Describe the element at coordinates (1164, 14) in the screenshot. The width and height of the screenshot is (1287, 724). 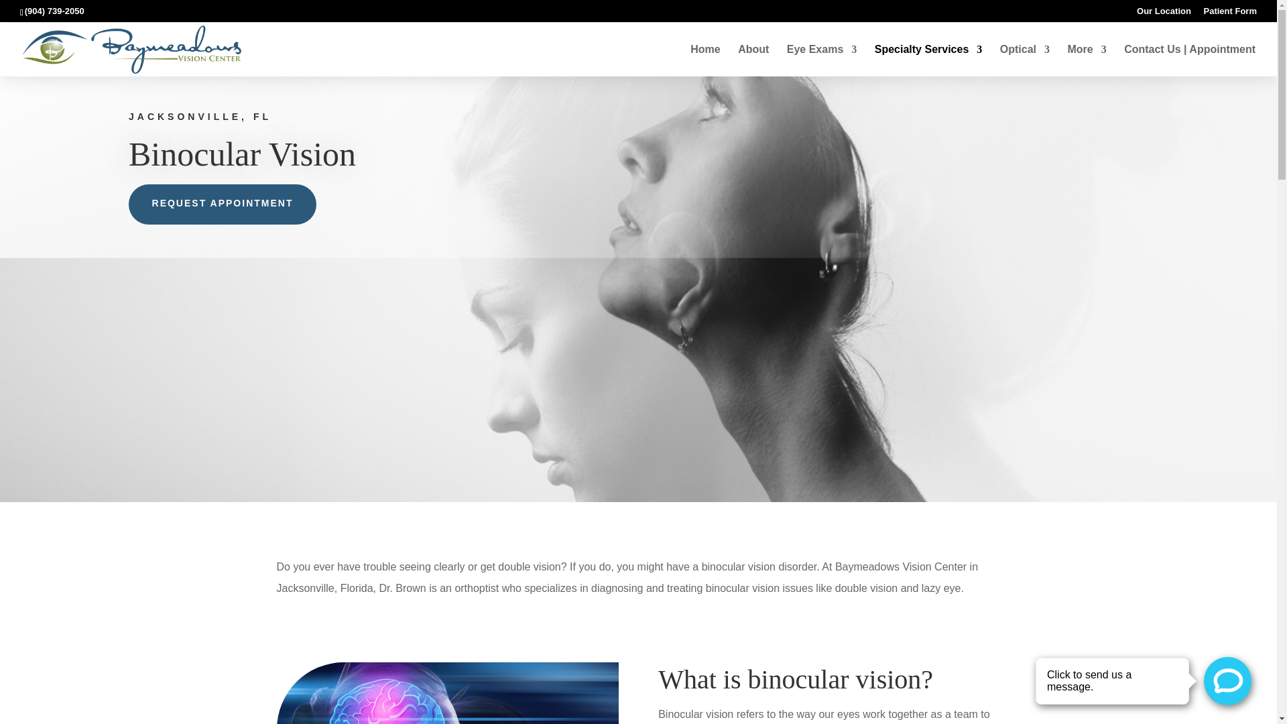
I see `Our Location` at that location.